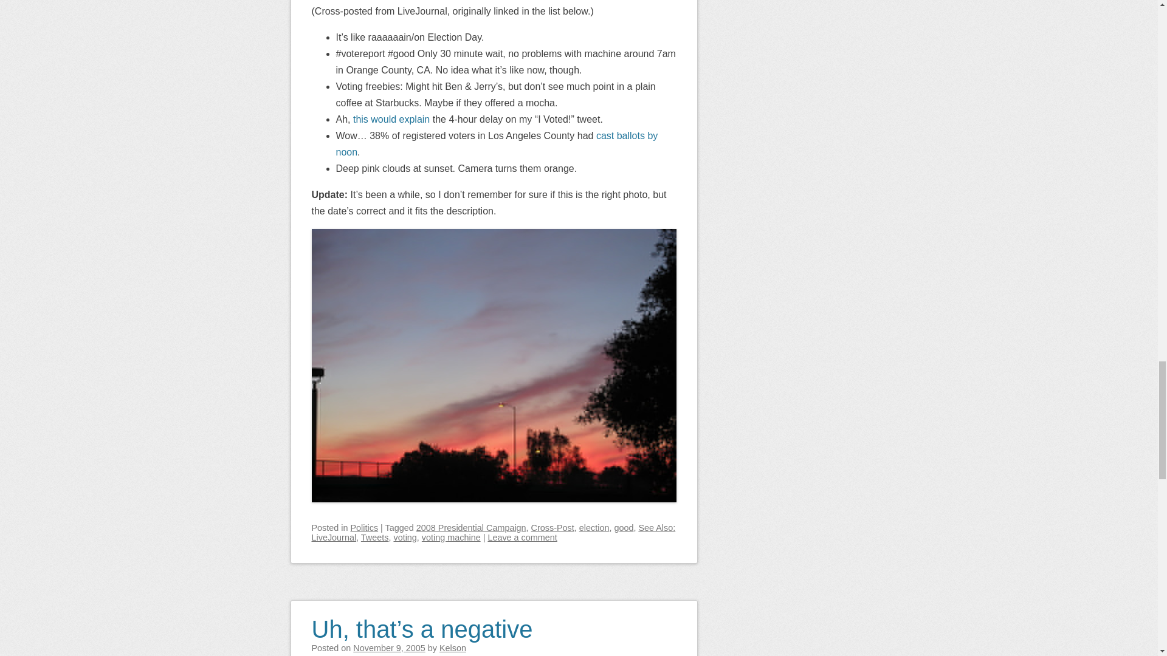  What do you see at coordinates (452, 647) in the screenshot?
I see `Kelson` at bounding box center [452, 647].